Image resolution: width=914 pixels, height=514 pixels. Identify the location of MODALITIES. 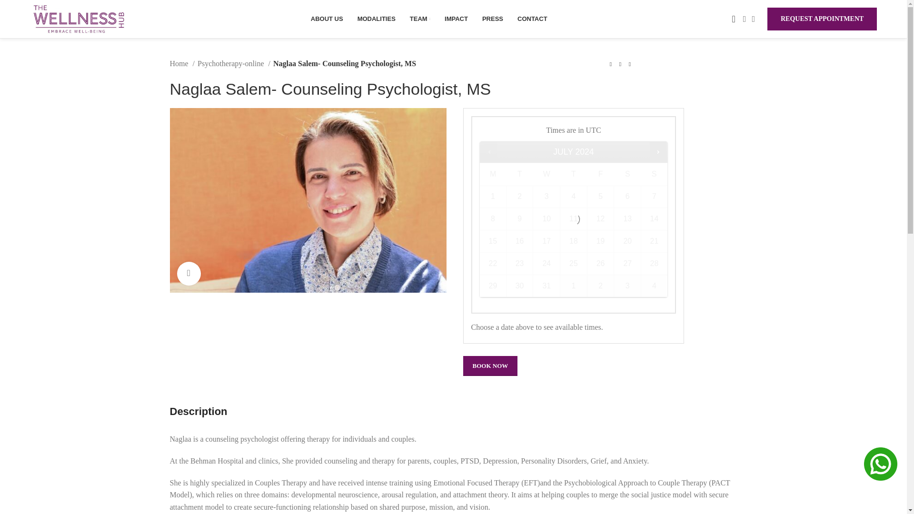
(376, 19).